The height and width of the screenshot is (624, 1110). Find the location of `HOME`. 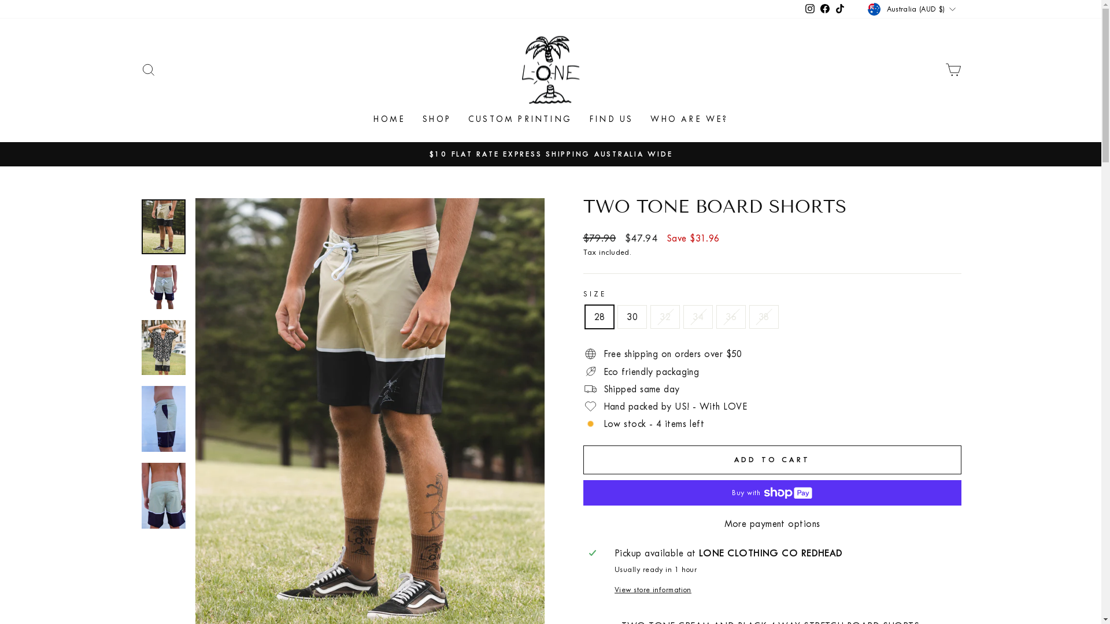

HOME is located at coordinates (390, 120).